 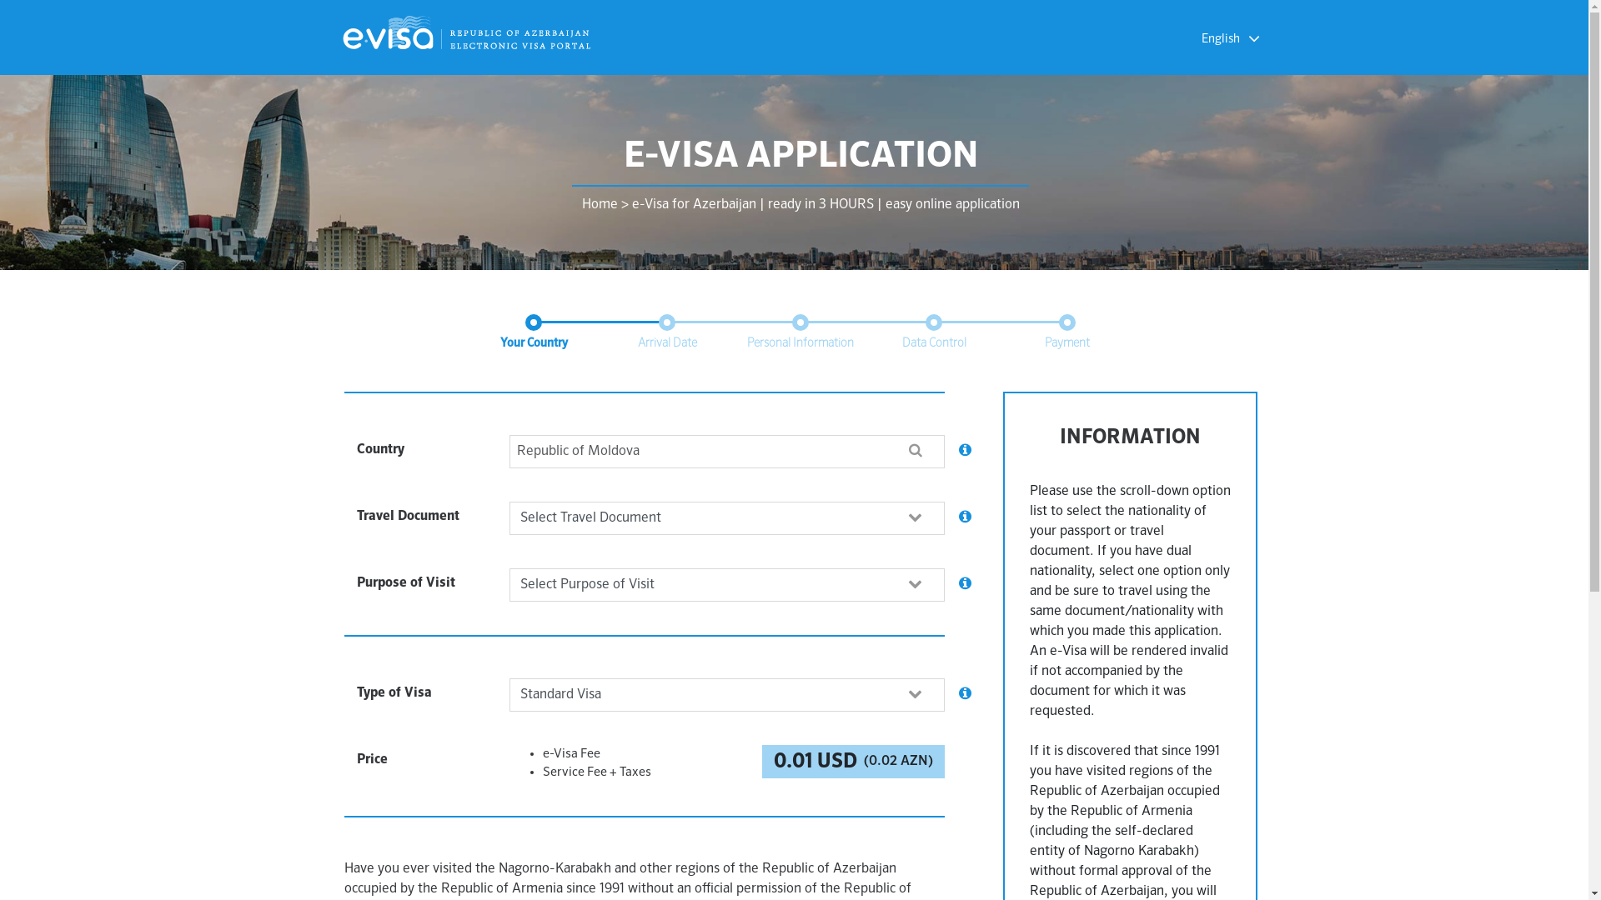 What do you see at coordinates (727, 452) in the screenshot?
I see `Republic of Moldova` at bounding box center [727, 452].